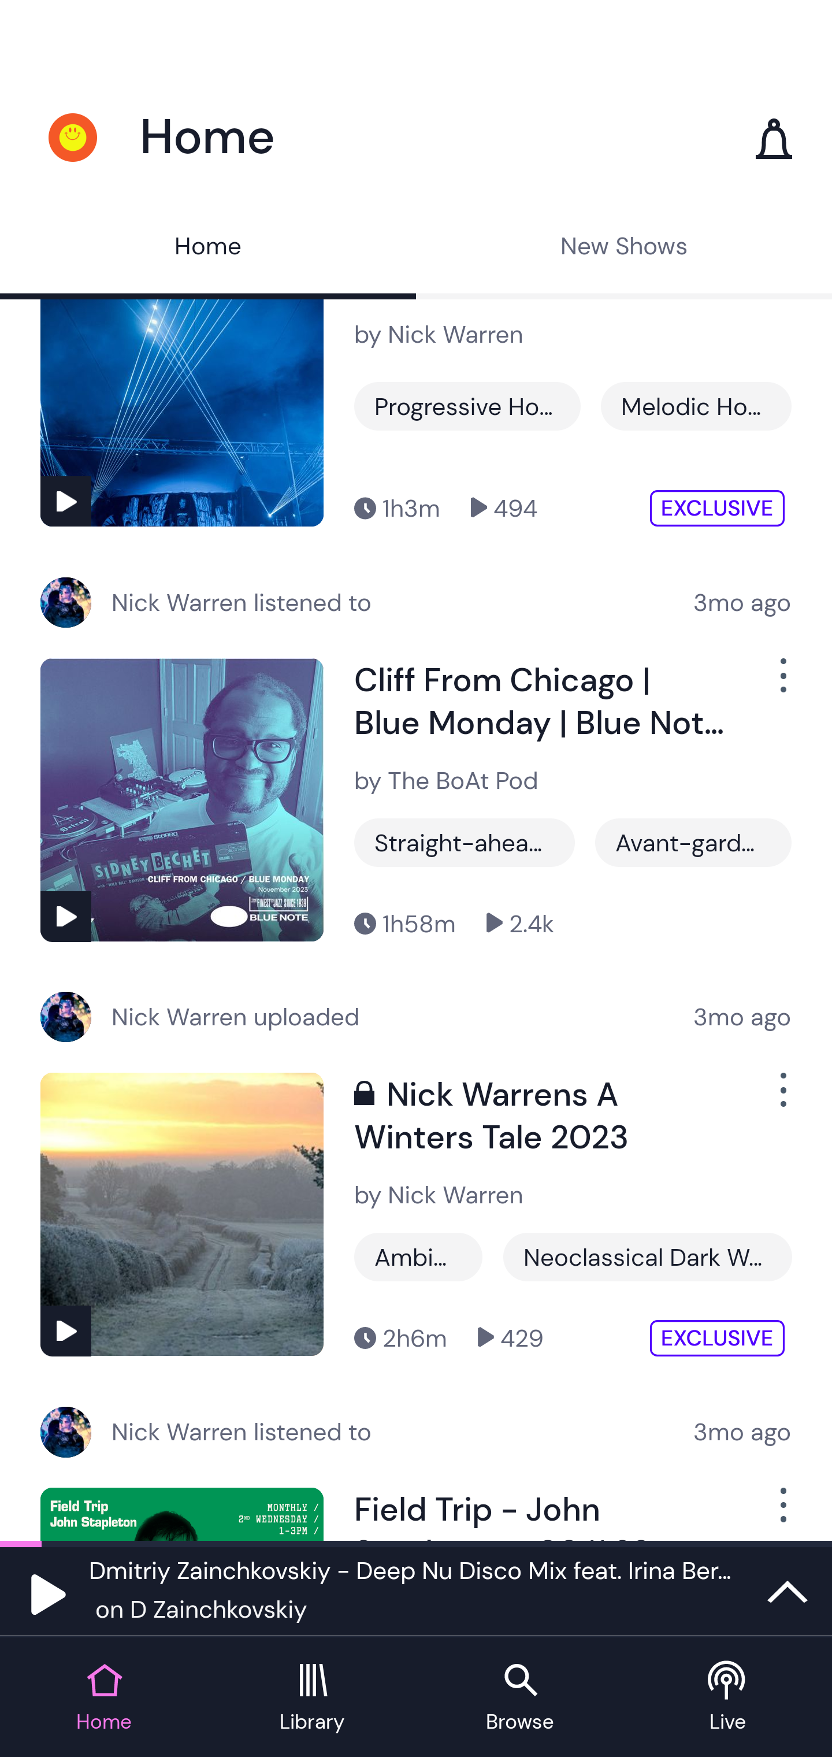  Describe the element at coordinates (647, 1257) in the screenshot. I see `Neoclassical Dark Wave` at that location.